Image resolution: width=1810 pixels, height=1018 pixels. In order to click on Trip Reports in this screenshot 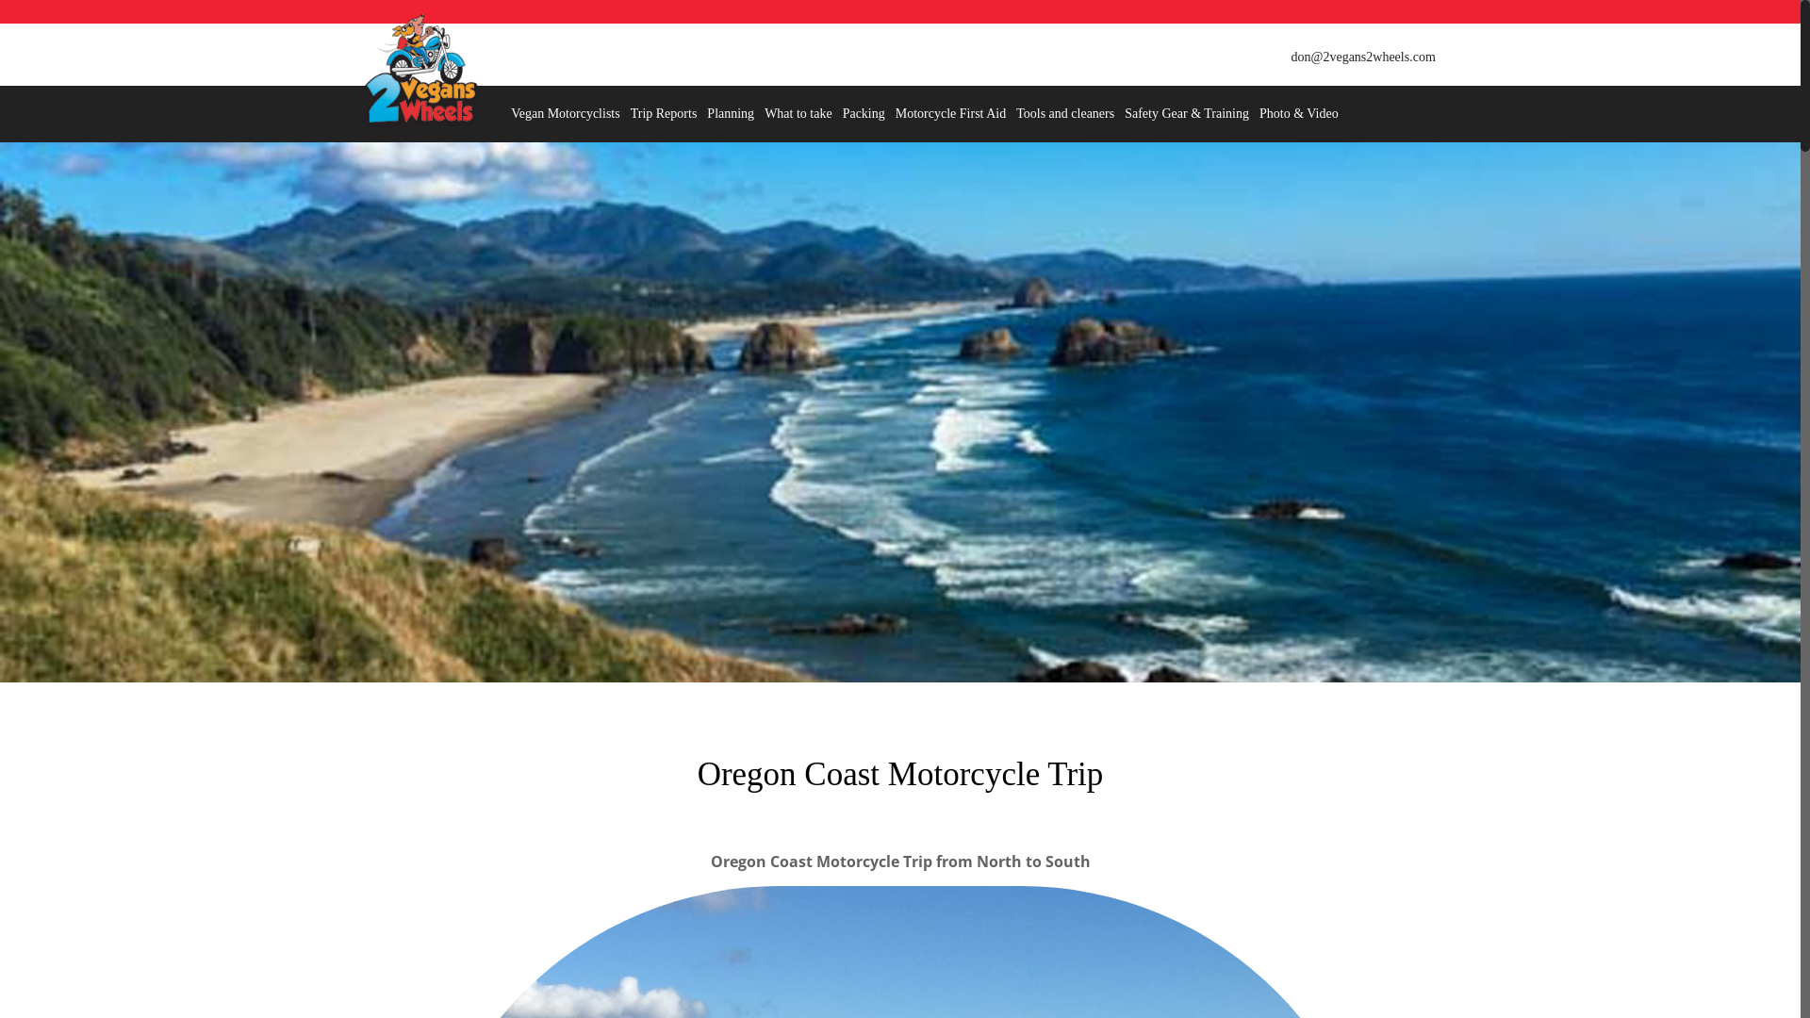, I will do `click(665, 114)`.